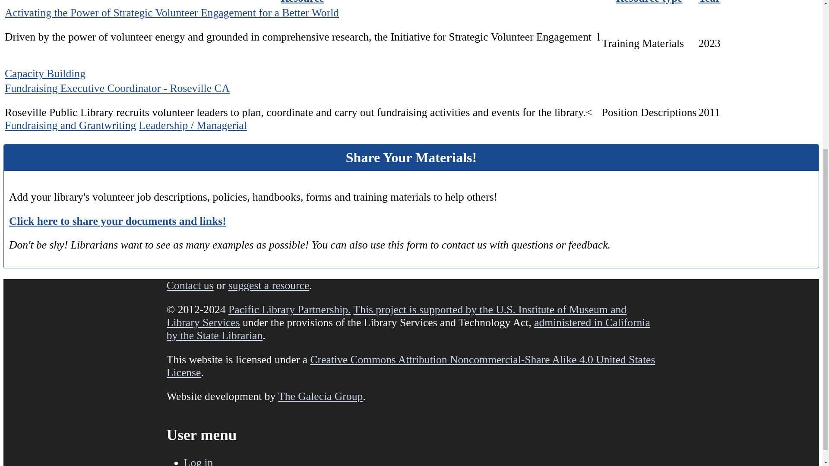 The width and height of the screenshot is (829, 466). What do you see at coordinates (190, 285) in the screenshot?
I see `Contact us` at bounding box center [190, 285].